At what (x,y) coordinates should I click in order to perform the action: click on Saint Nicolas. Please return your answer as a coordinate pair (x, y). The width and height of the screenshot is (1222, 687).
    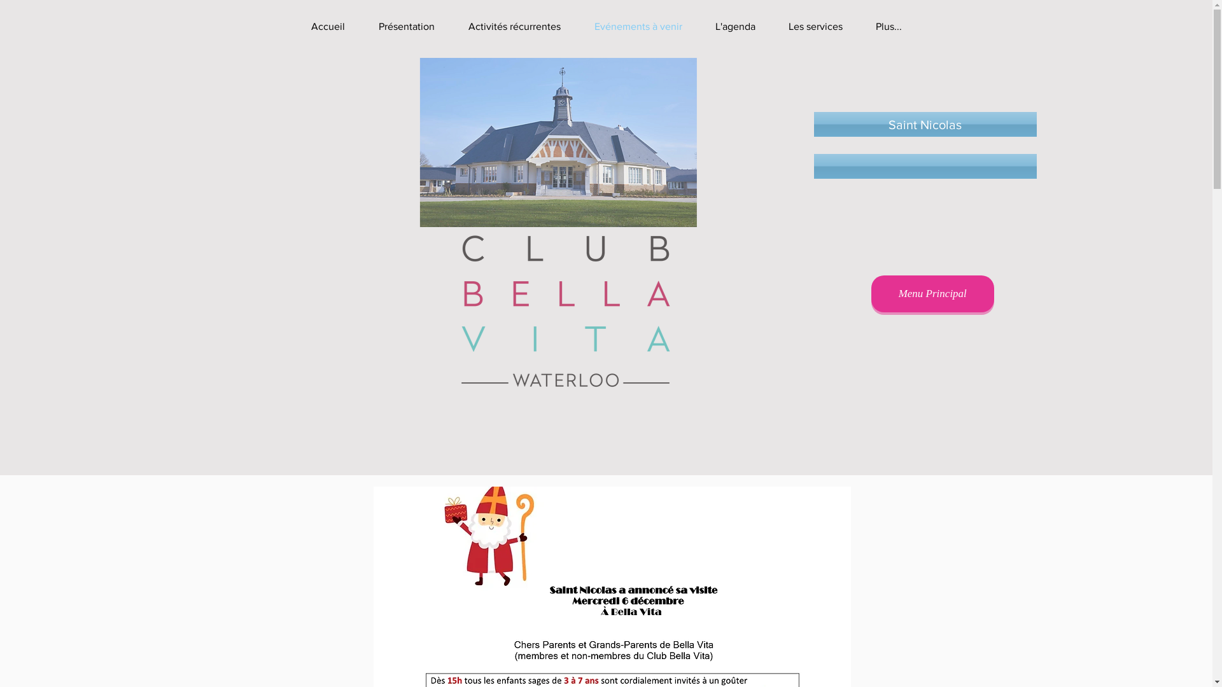
    Looking at the image, I should click on (925, 125).